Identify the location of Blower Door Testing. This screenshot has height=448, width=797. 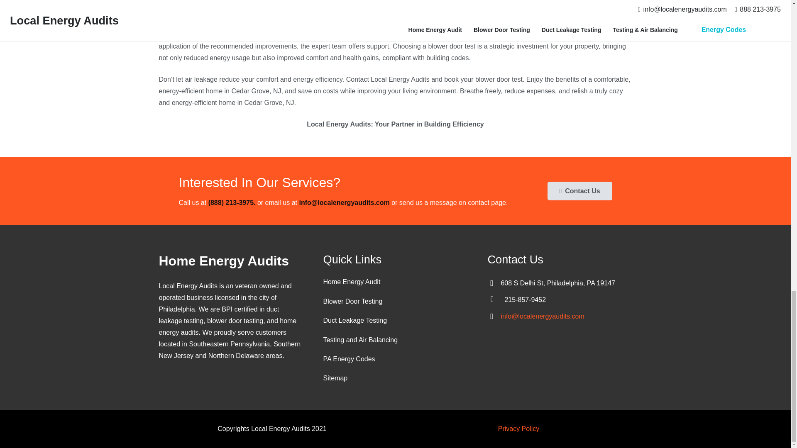
(352, 301).